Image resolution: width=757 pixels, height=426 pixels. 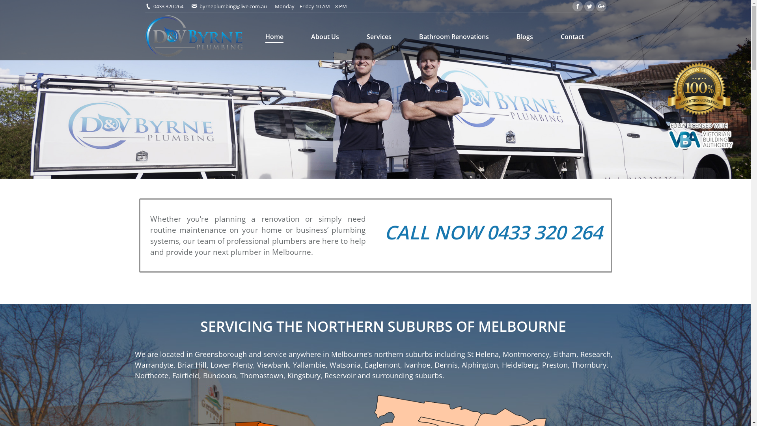 What do you see at coordinates (274, 37) in the screenshot?
I see `Home` at bounding box center [274, 37].